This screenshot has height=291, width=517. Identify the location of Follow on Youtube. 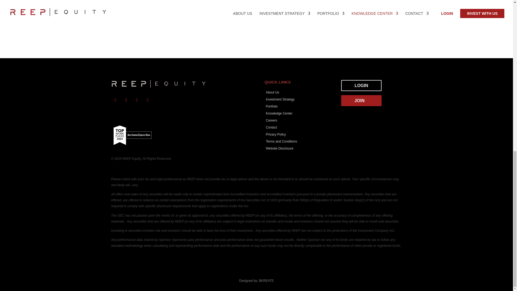
(148, 100).